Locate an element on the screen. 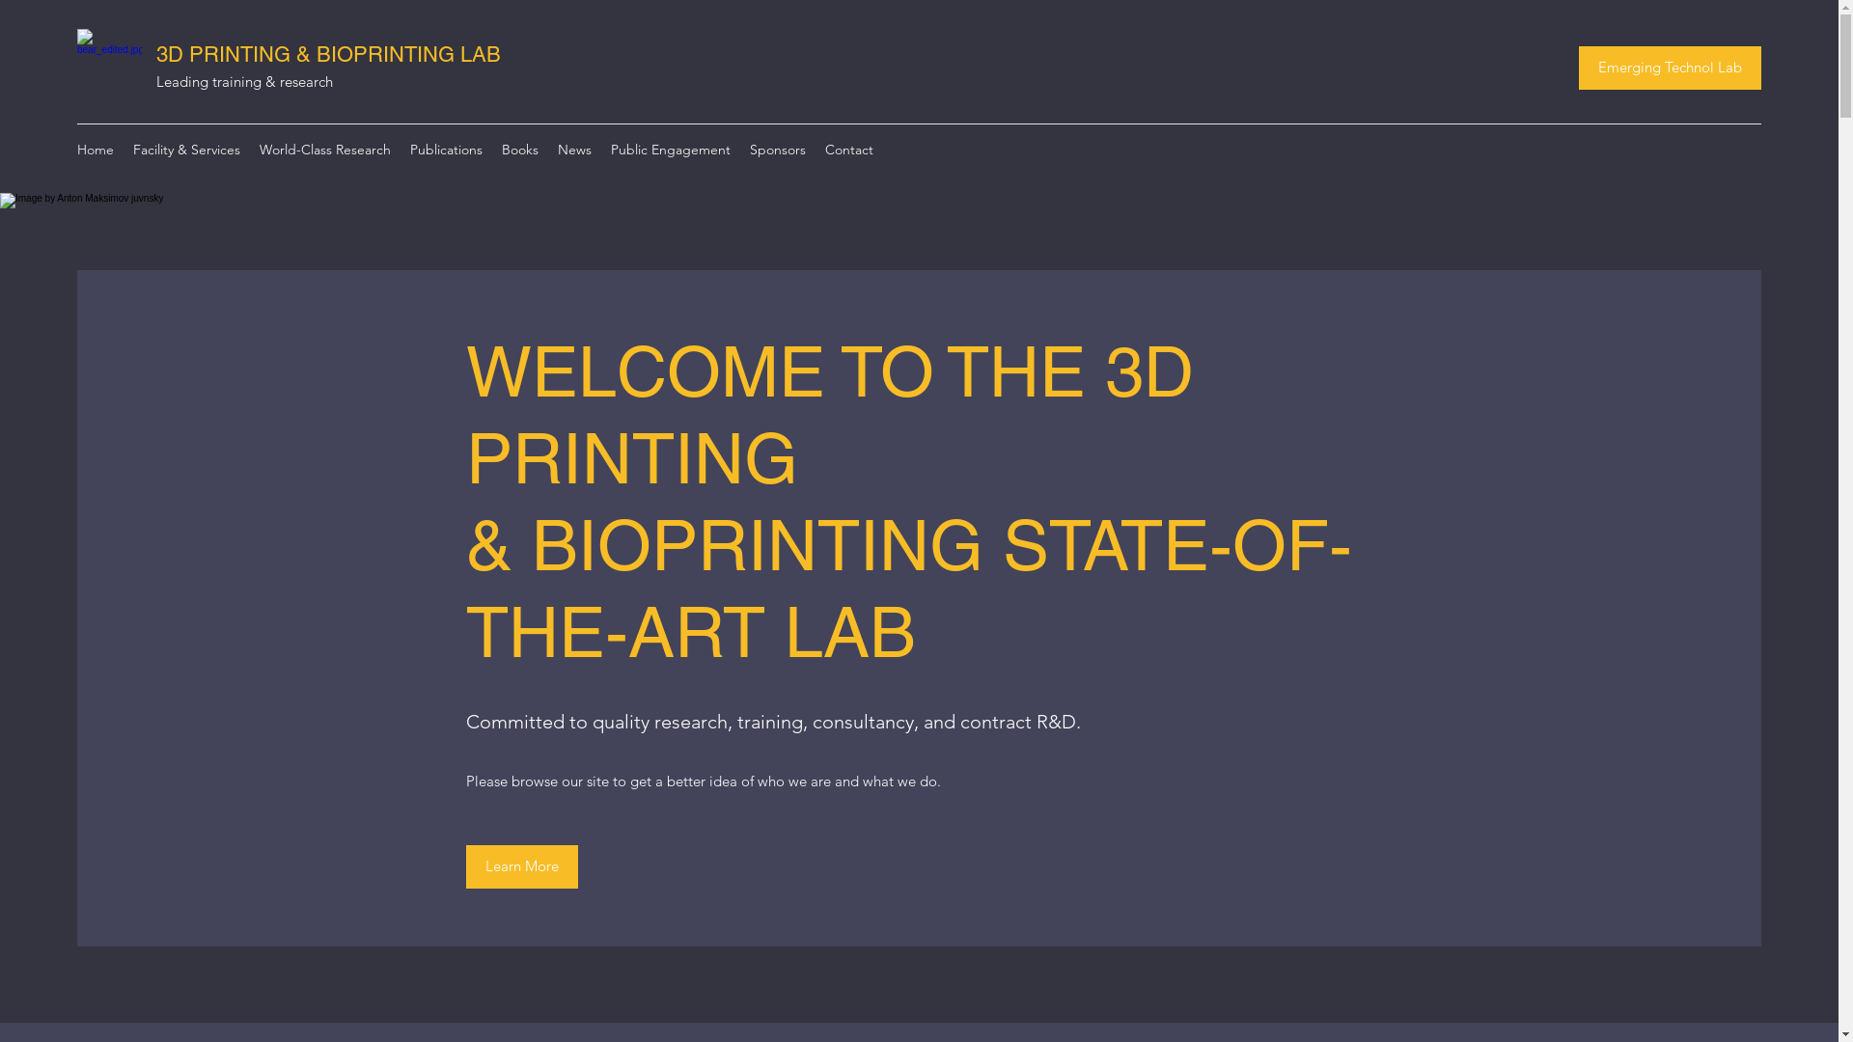 The image size is (1853, 1042). News is located at coordinates (575, 150).